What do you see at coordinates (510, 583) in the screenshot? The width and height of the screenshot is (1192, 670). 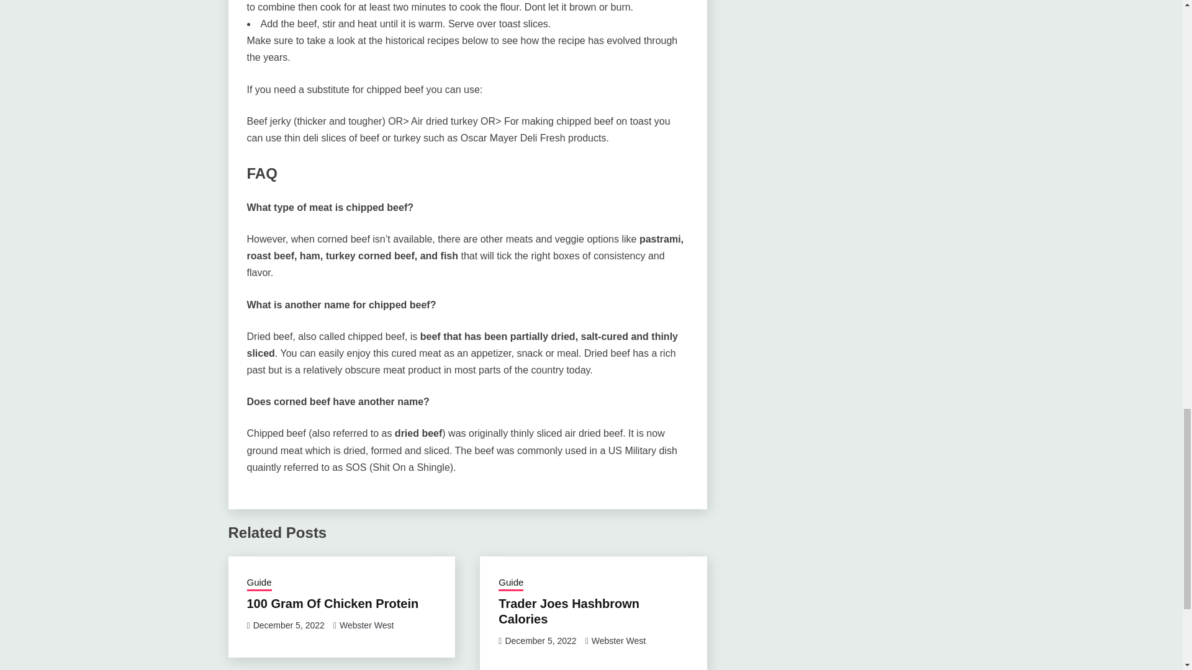 I see `Guide` at bounding box center [510, 583].